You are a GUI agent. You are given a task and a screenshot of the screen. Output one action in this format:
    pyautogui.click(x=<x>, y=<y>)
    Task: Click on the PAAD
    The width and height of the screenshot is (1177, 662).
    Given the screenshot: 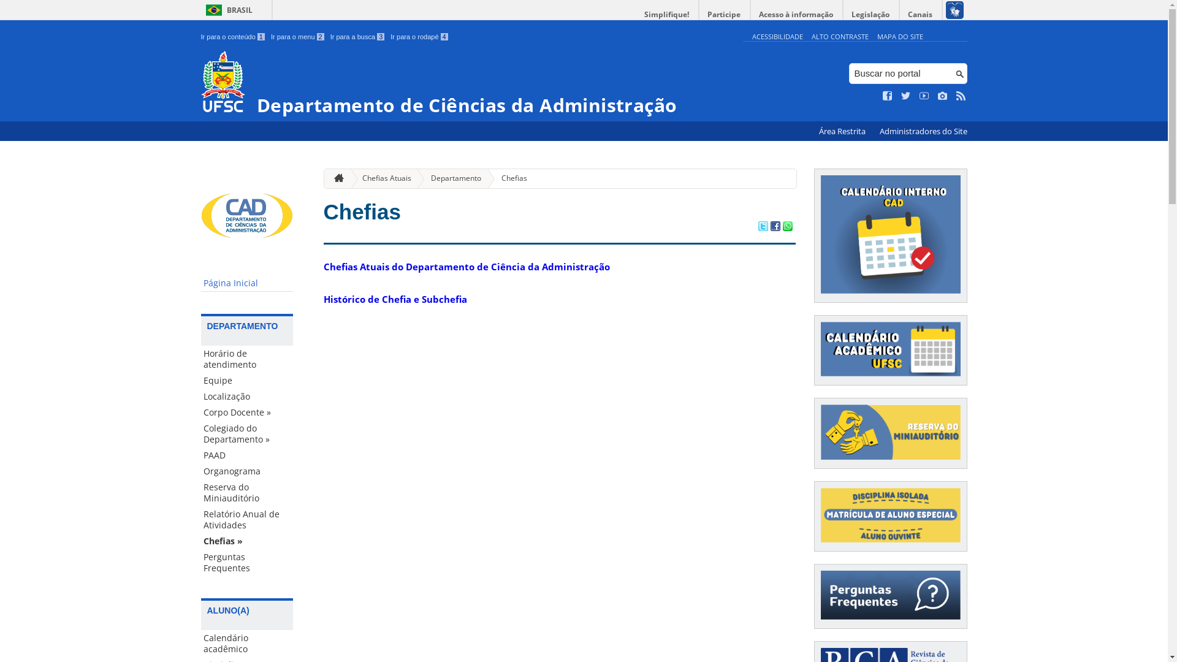 What is the action you would take?
    pyautogui.click(x=247, y=455)
    